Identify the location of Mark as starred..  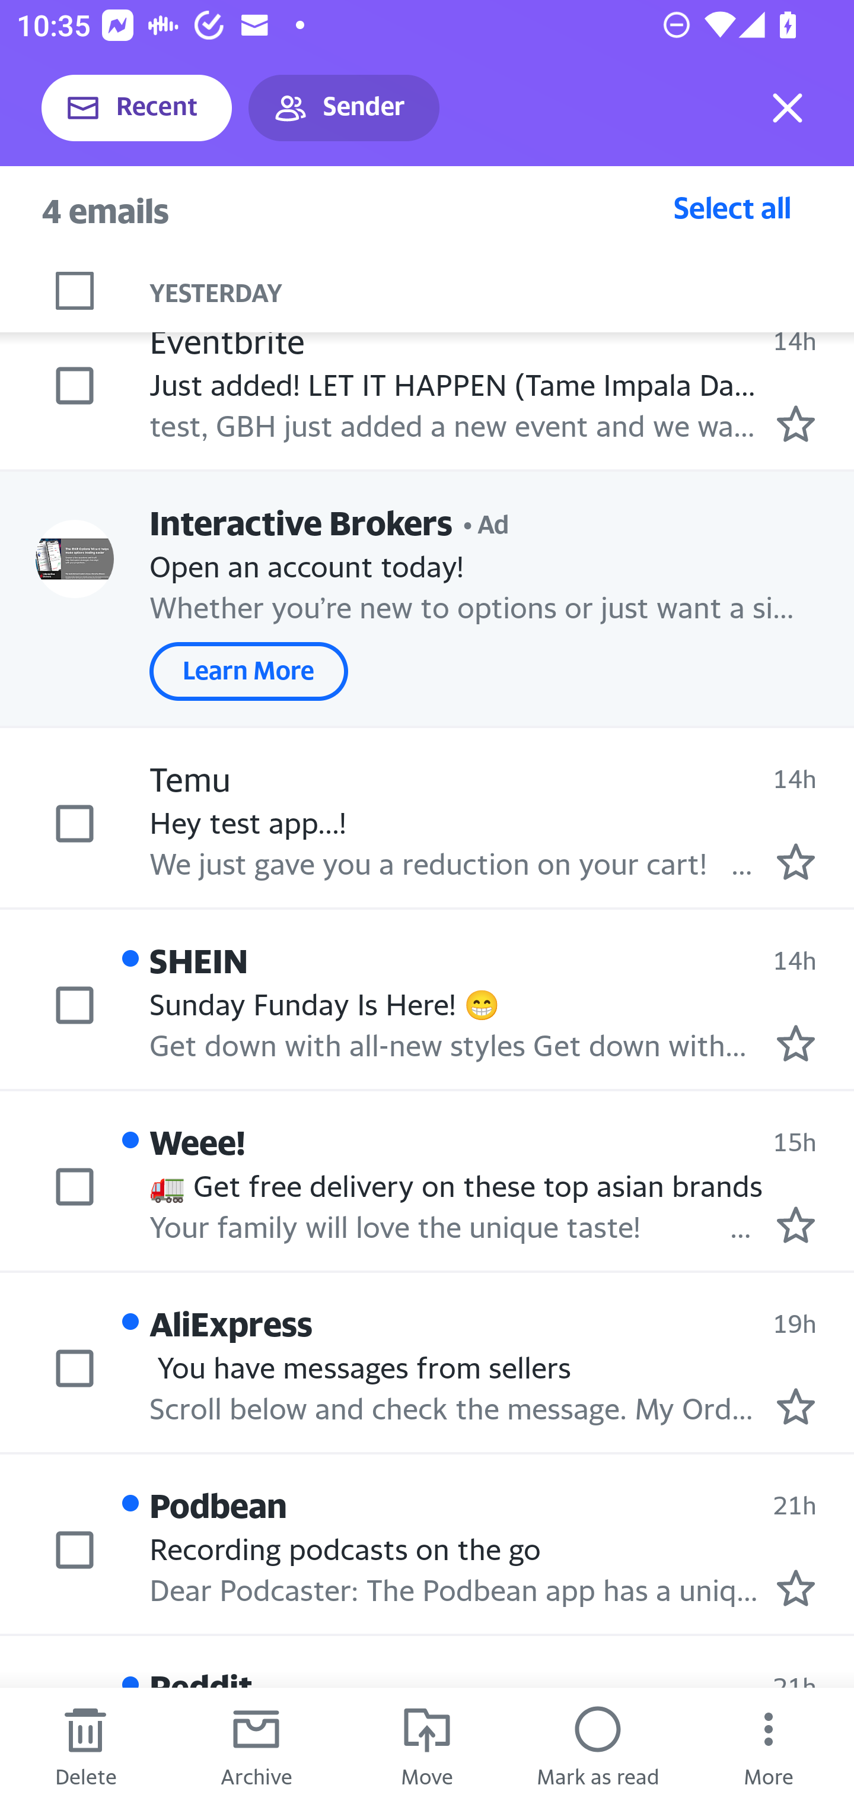
(796, 1406).